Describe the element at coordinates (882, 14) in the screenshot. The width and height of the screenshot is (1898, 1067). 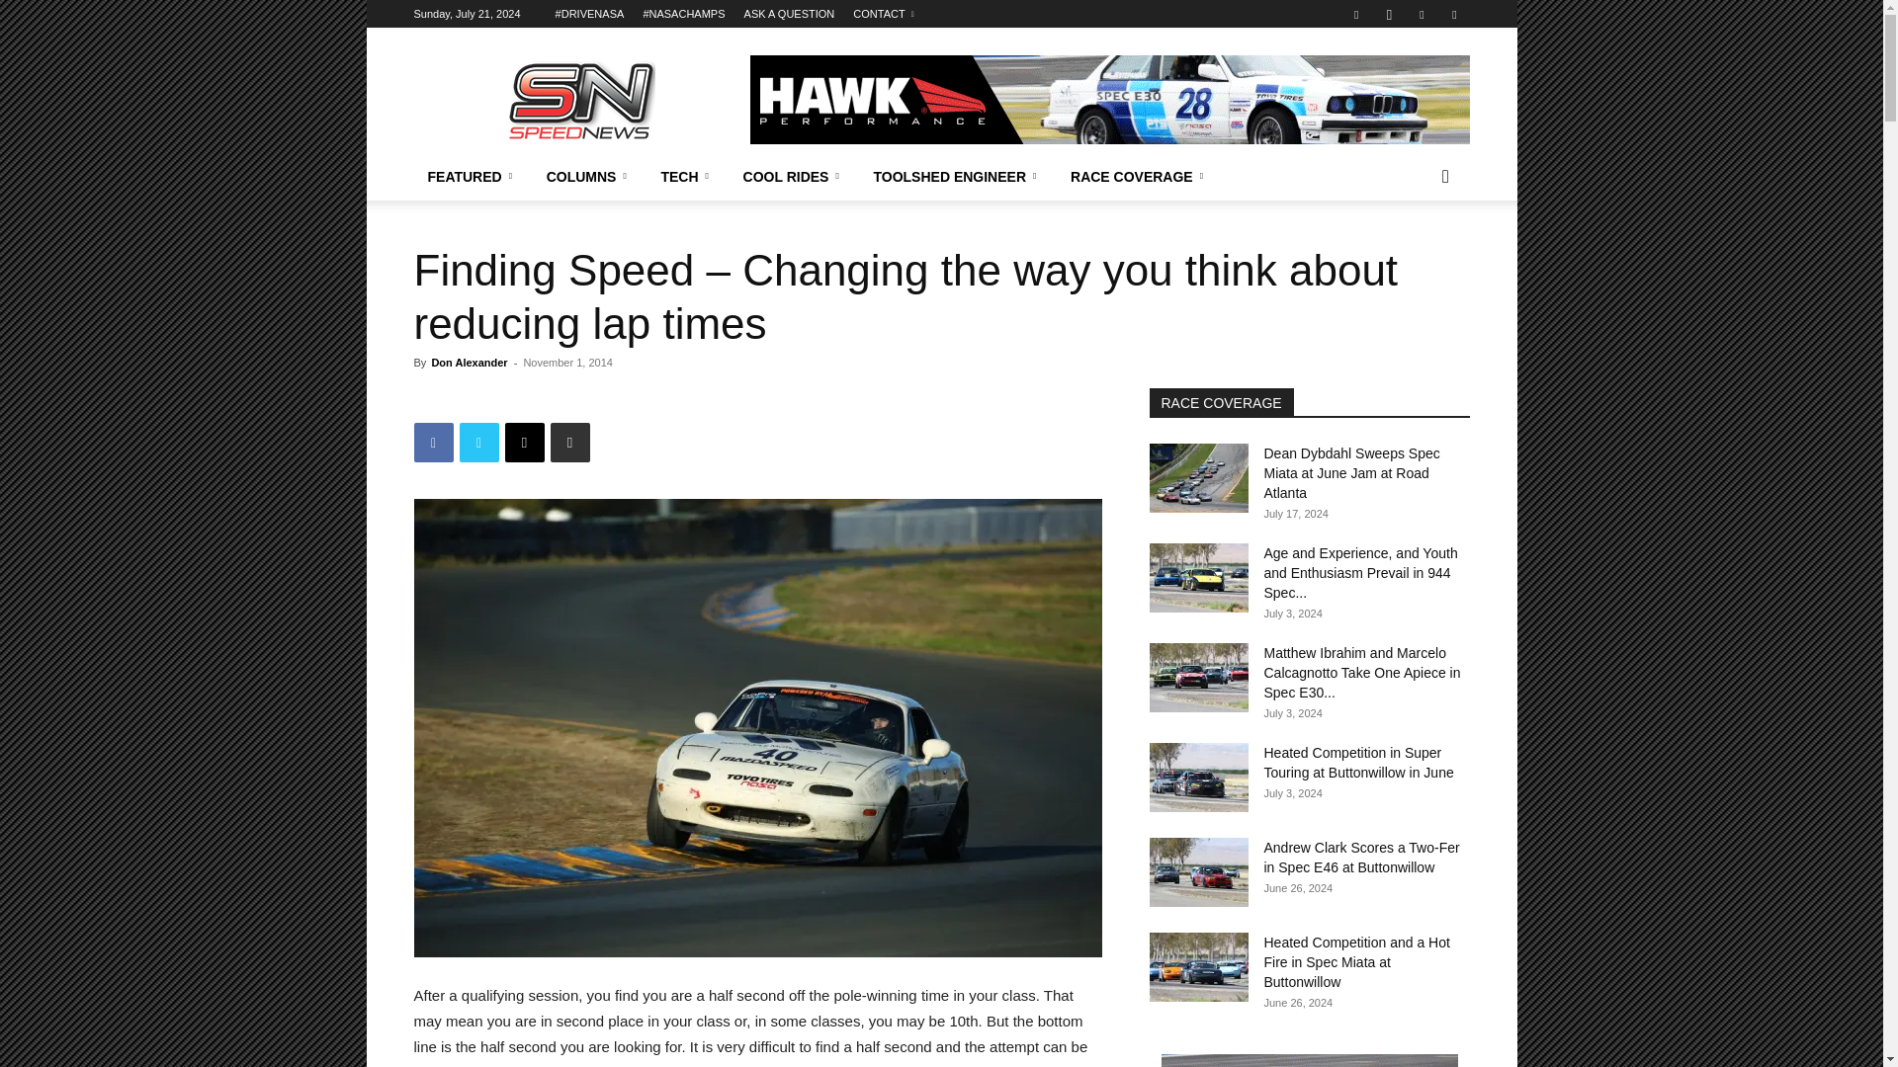
I see `CONTACT` at that location.